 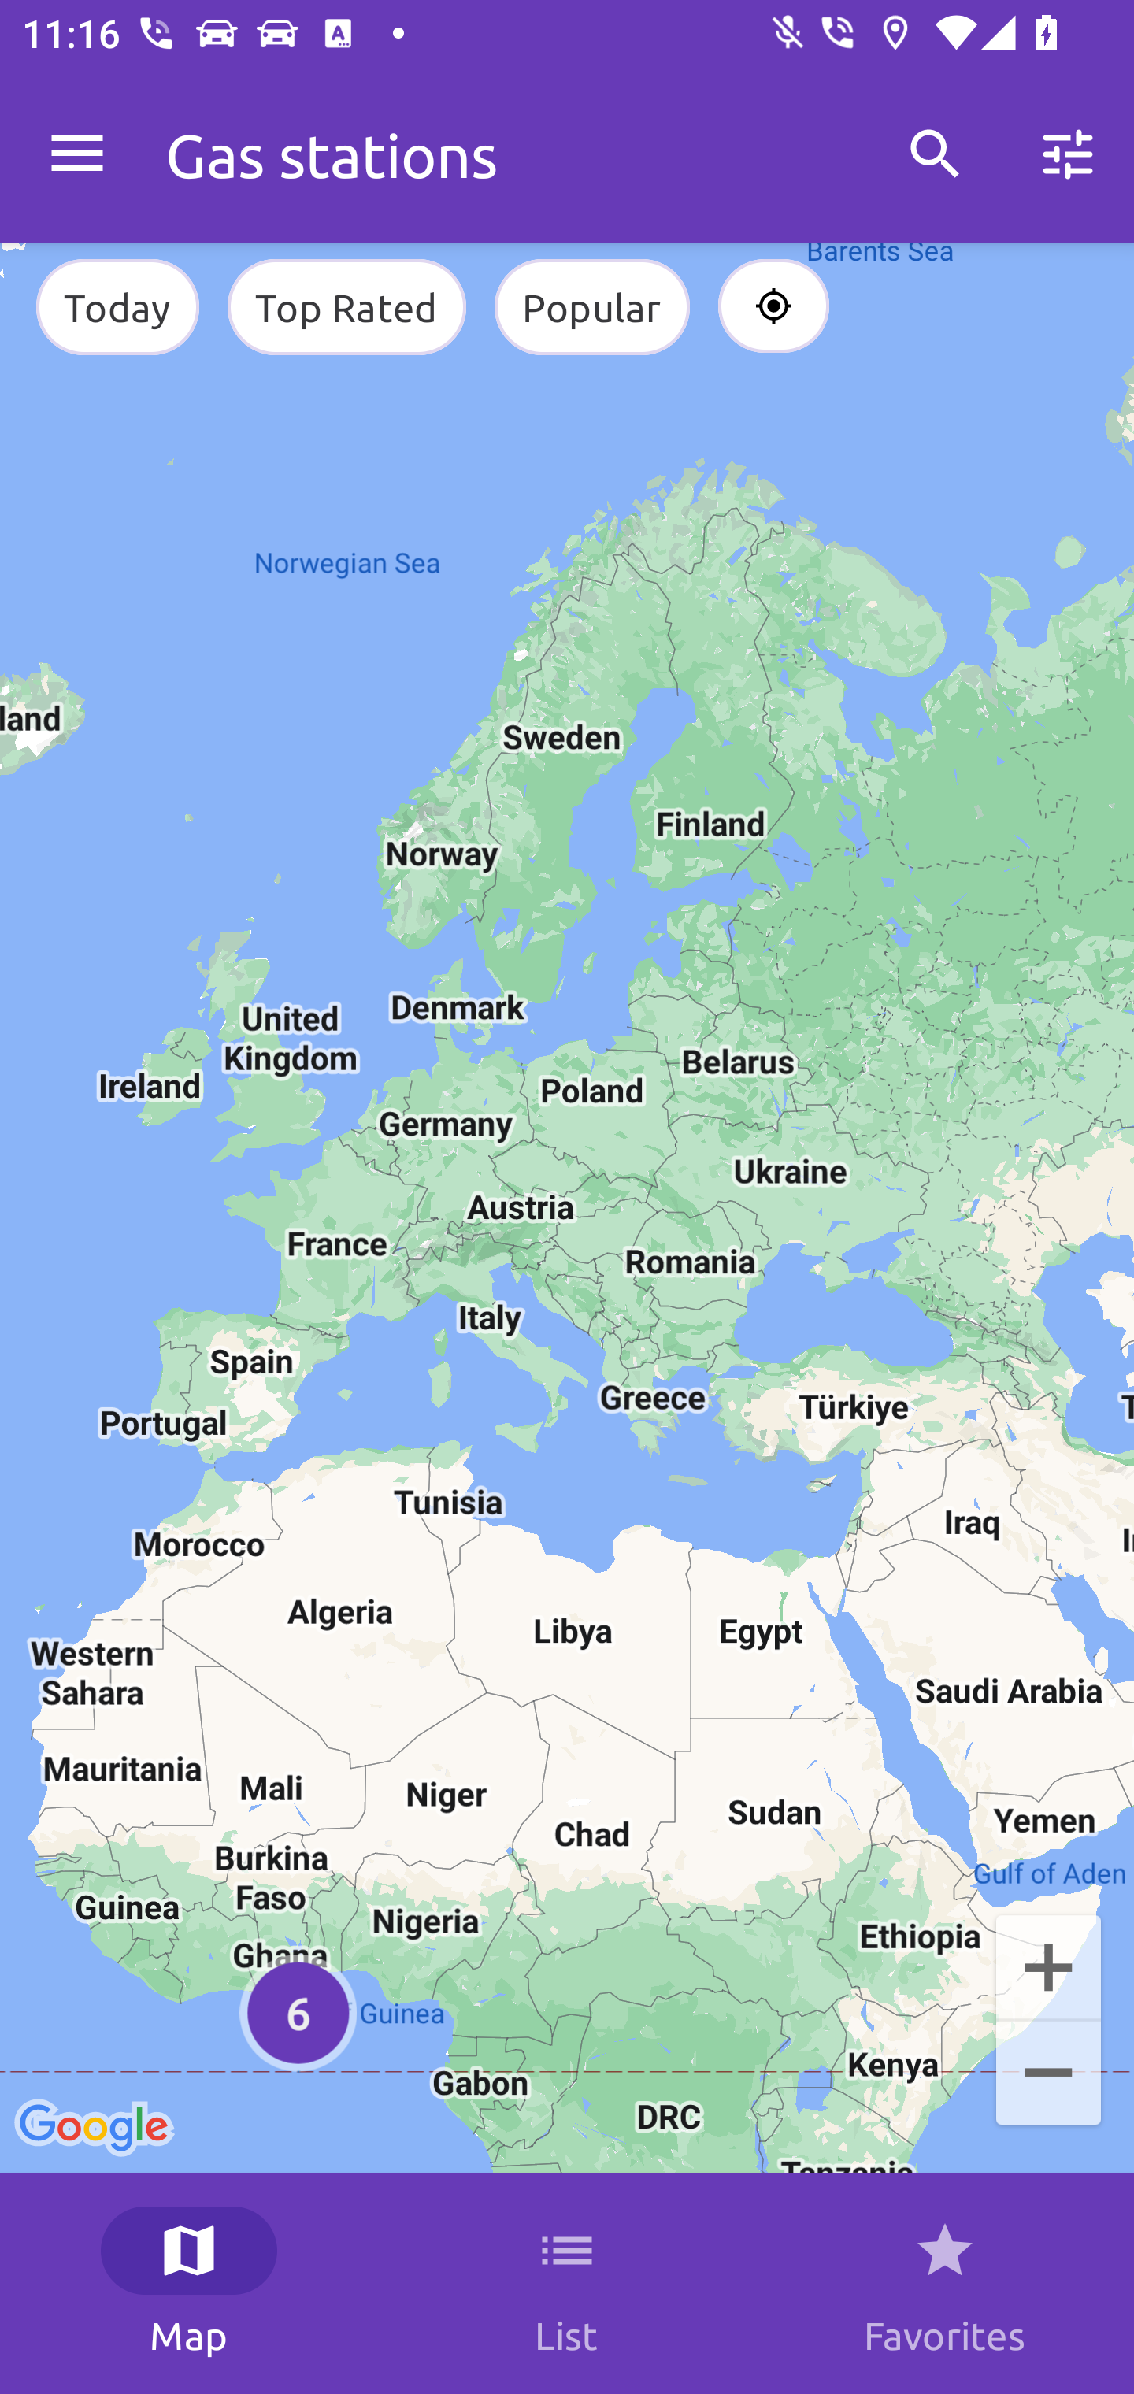 What do you see at coordinates (346, 307) in the screenshot?
I see `Top Rated` at bounding box center [346, 307].